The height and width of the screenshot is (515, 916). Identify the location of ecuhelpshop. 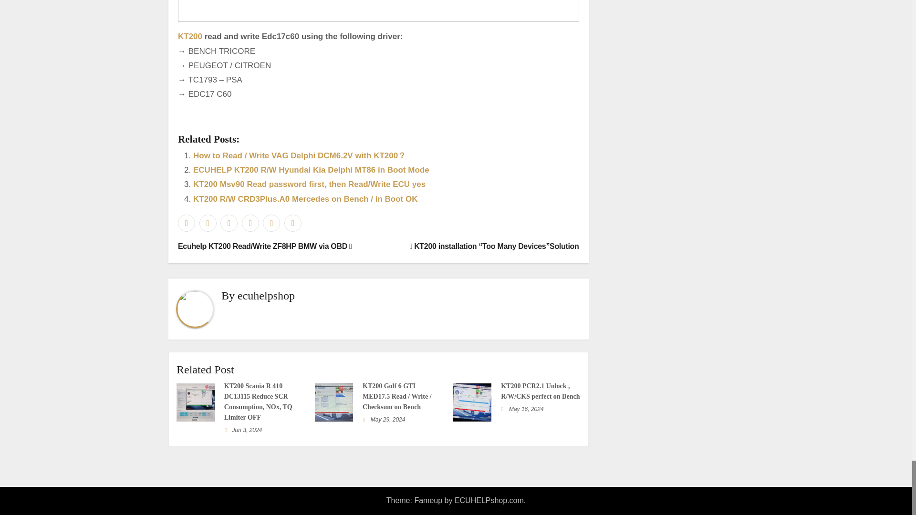
(266, 295).